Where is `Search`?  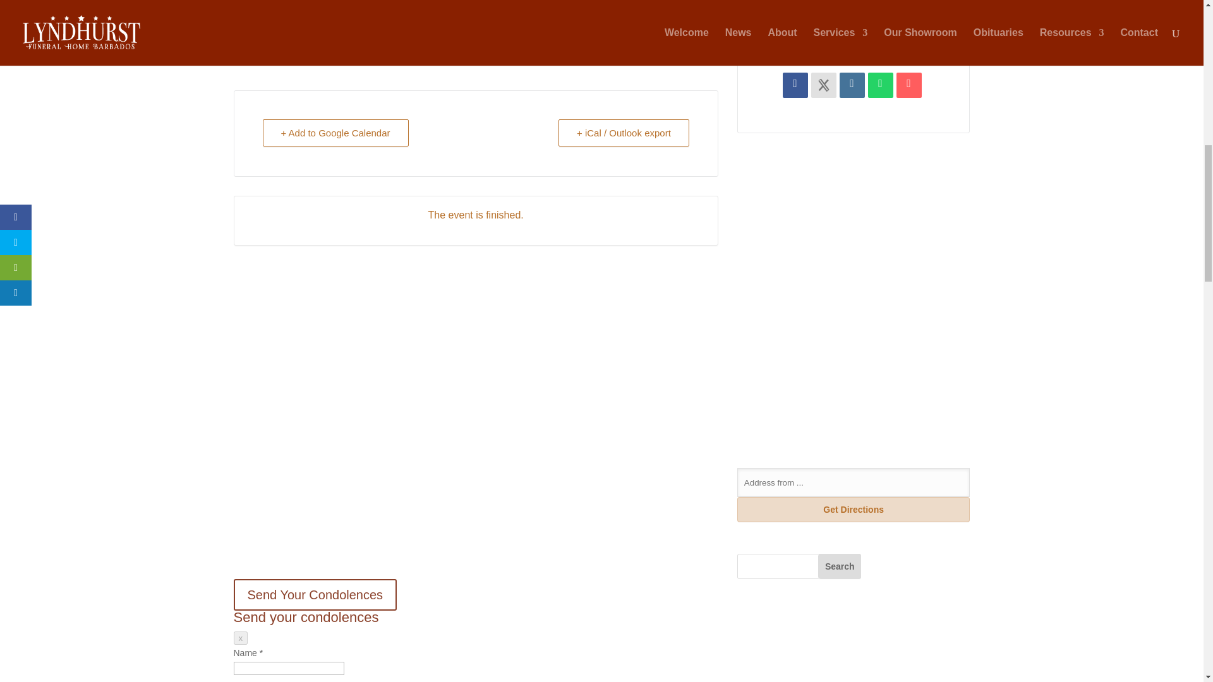
Search is located at coordinates (824, 85).